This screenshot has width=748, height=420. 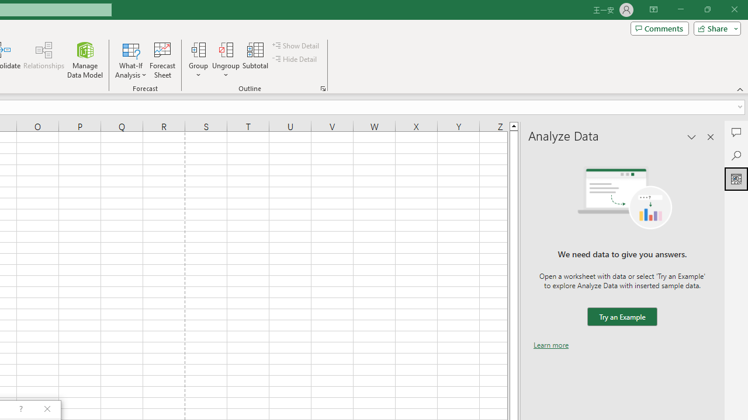 I want to click on Task Pane Options, so click(x=692, y=136).